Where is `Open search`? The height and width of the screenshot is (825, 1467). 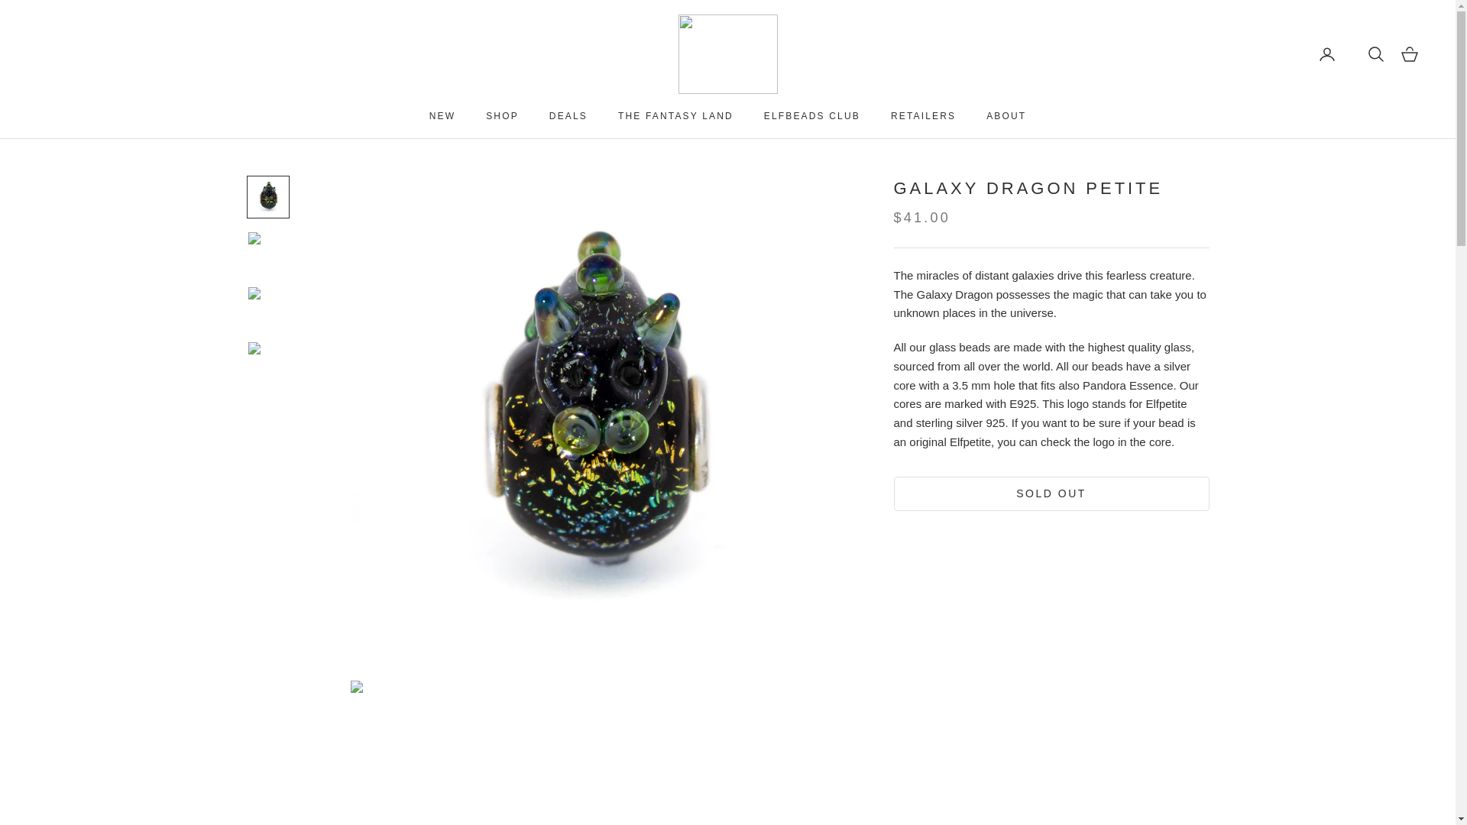 Open search is located at coordinates (1375, 54).